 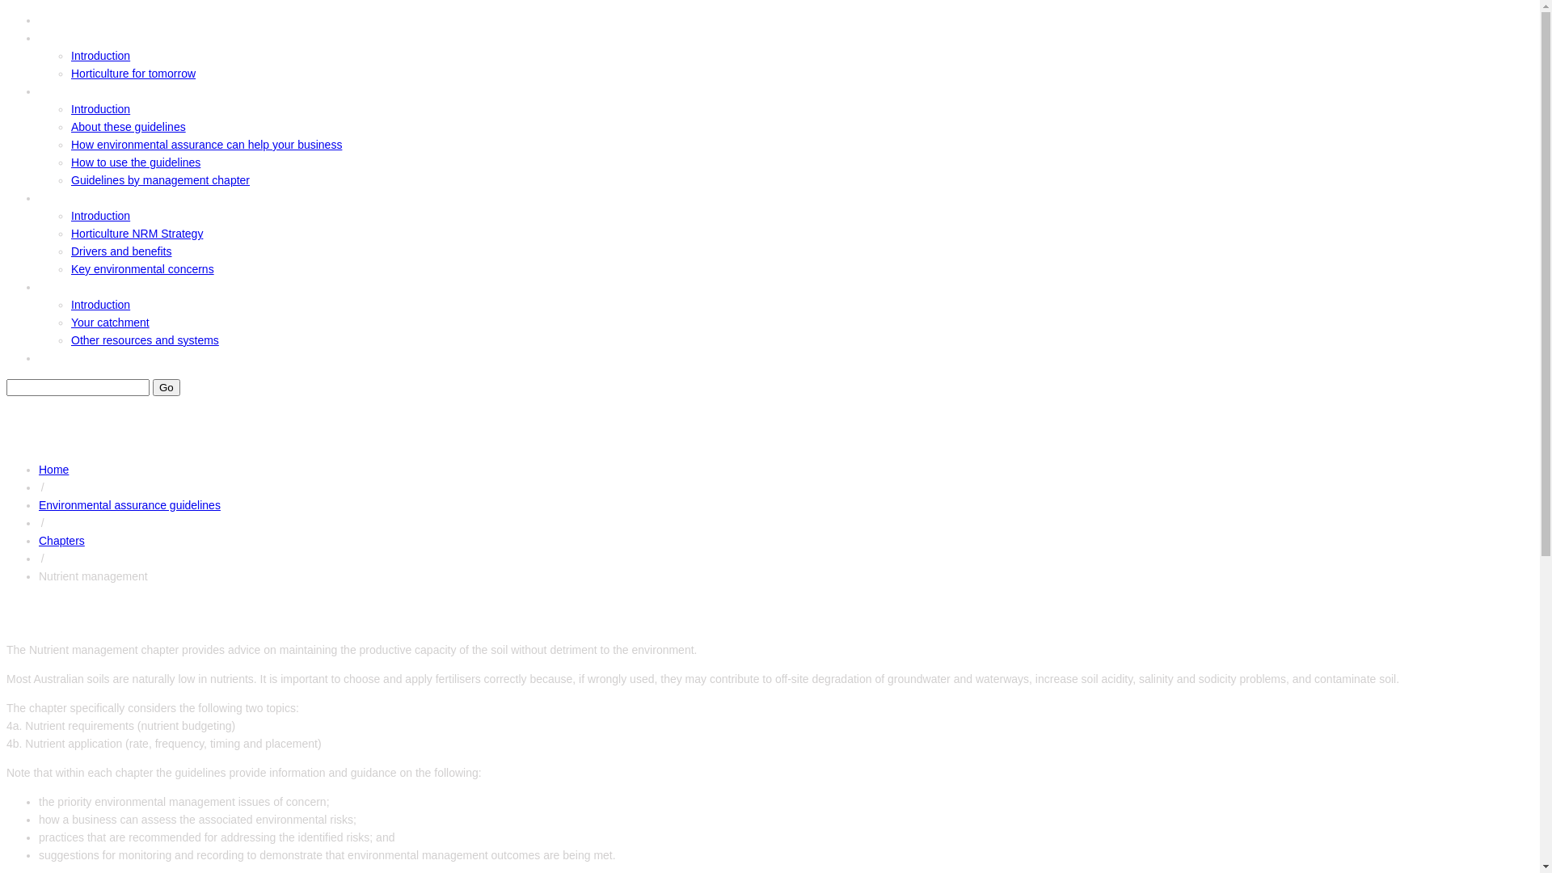 What do you see at coordinates (160, 180) in the screenshot?
I see `Guidelines by management chapter` at bounding box center [160, 180].